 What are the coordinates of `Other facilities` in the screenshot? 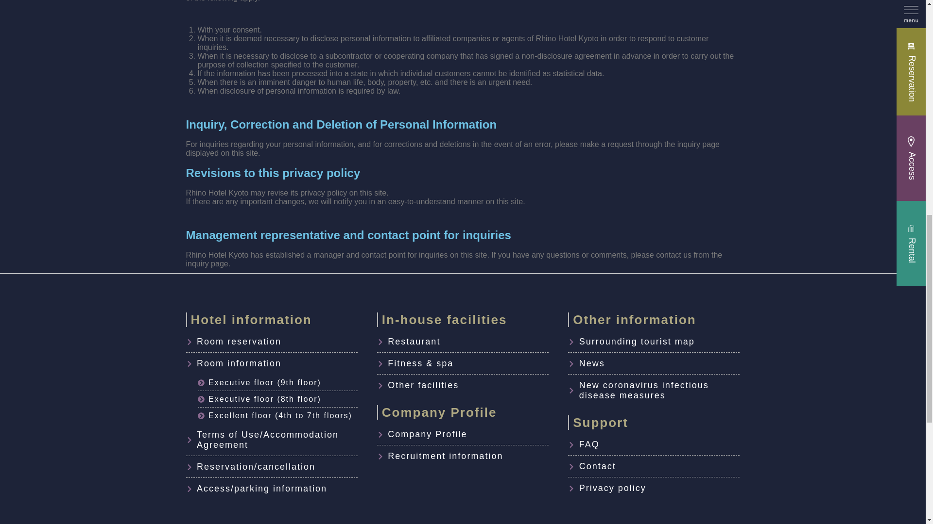 It's located at (463, 385).